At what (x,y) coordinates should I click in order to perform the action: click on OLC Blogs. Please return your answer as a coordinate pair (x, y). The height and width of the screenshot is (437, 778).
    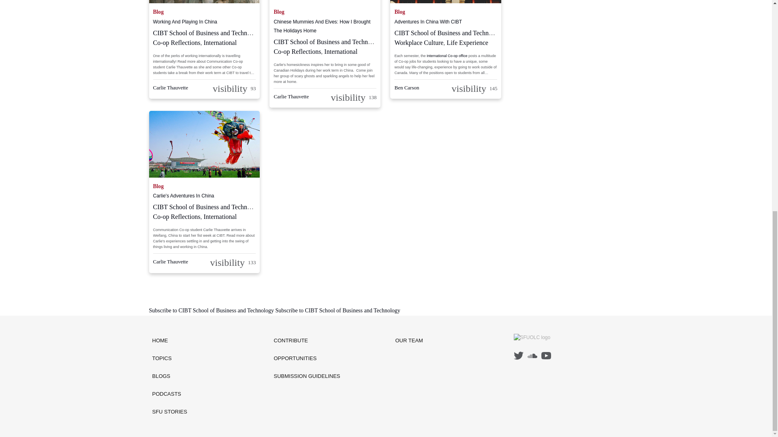
    Looking at the image, I should click on (170, 376).